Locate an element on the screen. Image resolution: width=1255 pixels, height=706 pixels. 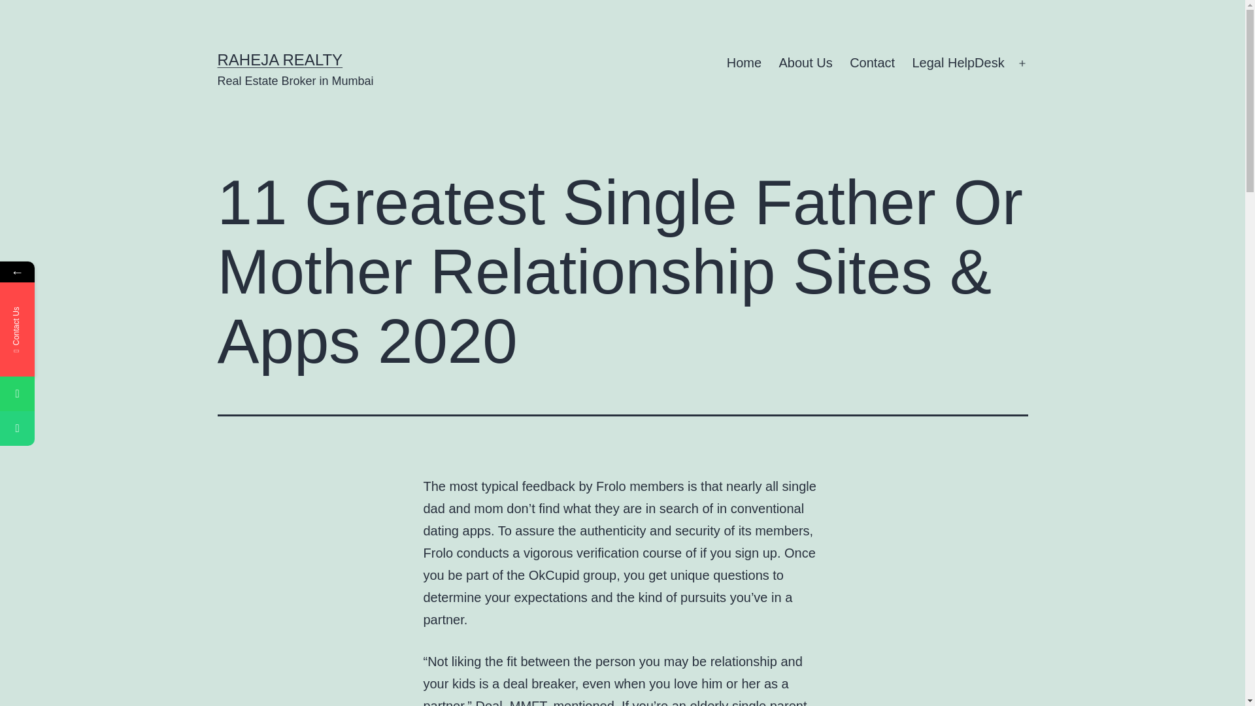
WhatsApp is located at coordinates (80, 394).